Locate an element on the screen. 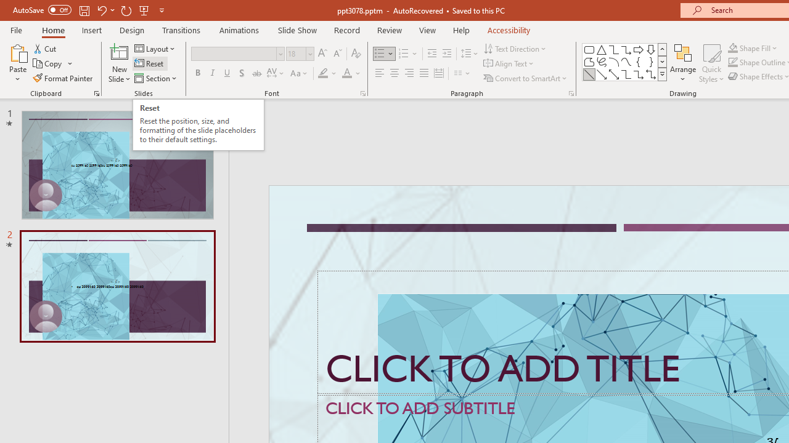 This screenshot has width=789, height=443. Strikethrough is located at coordinates (256, 74).